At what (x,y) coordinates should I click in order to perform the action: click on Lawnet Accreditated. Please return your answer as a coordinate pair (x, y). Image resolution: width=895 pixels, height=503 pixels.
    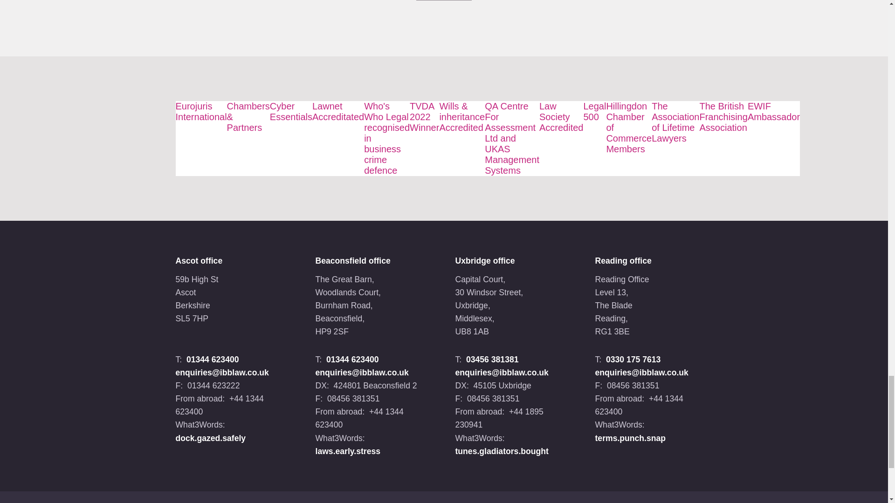
    Looking at the image, I should click on (338, 112).